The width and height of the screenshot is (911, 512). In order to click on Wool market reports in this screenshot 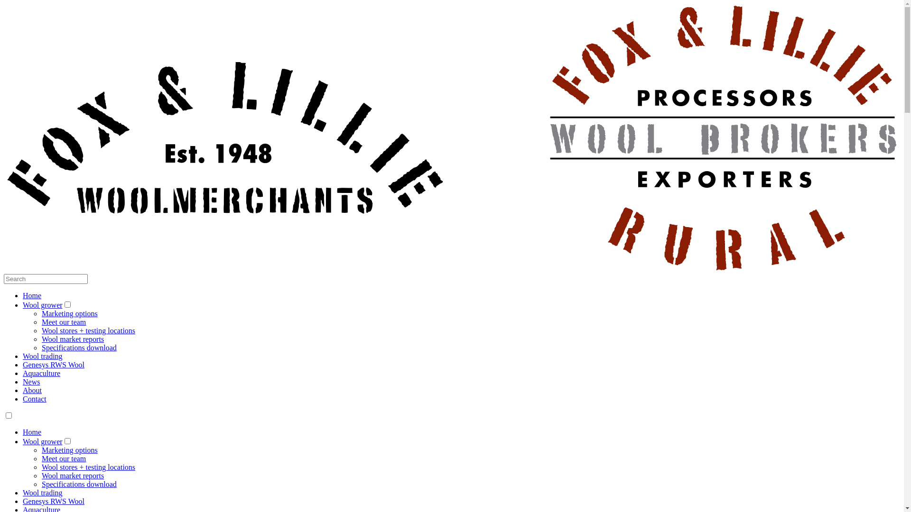, I will do `click(73, 476)`.